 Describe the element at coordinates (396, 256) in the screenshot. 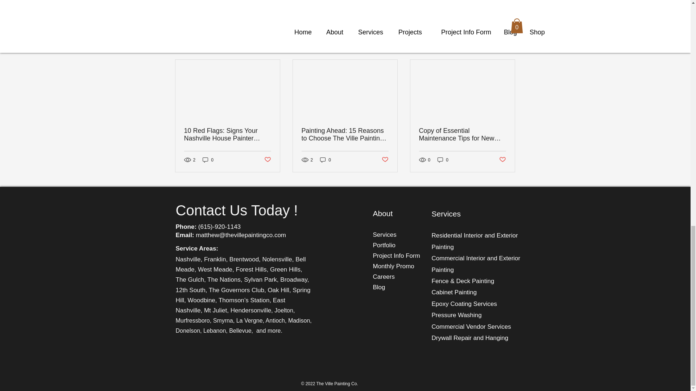

I see `Project Info Form` at that location.